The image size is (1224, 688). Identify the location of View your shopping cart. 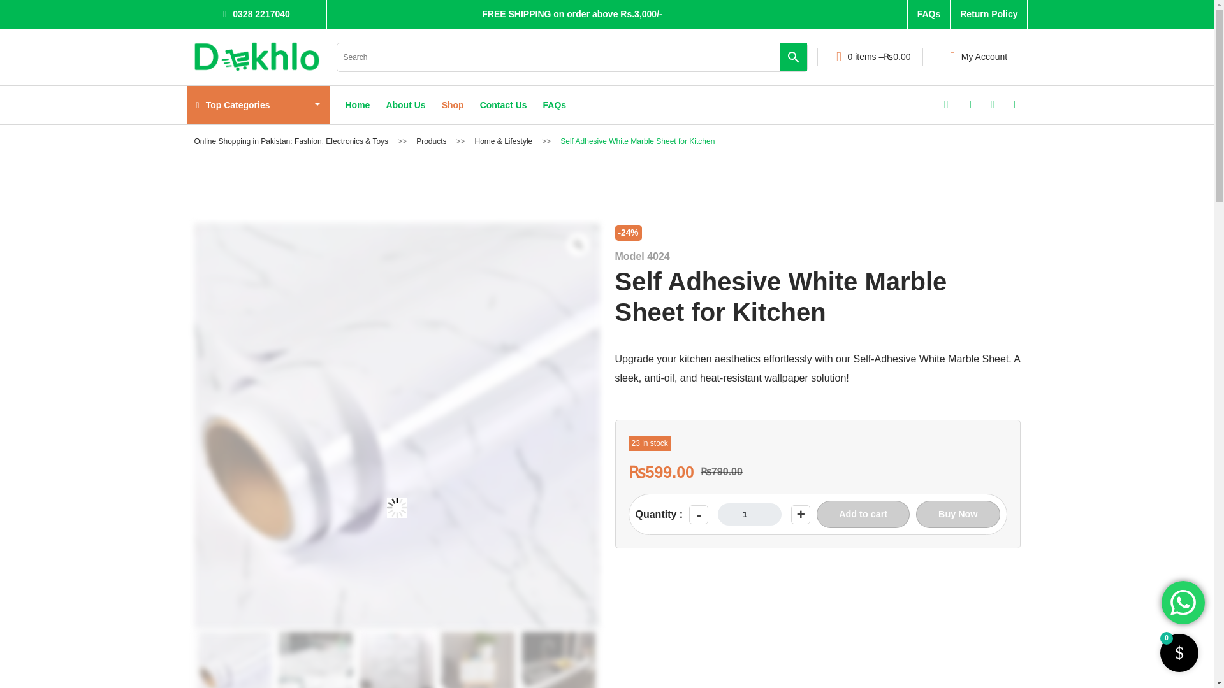
(870, 56).